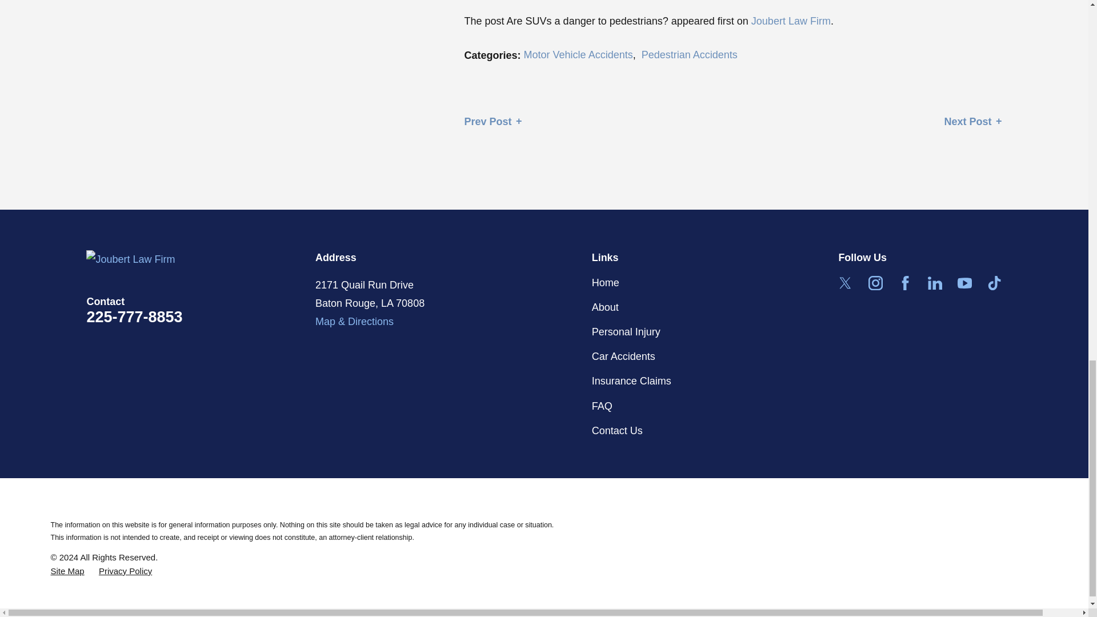 The width and height of the screenshot is (1097, 617). What do you see at coordinates (201, 259) in the screenshot?
I see `Home` at bounding box center [201, 259].